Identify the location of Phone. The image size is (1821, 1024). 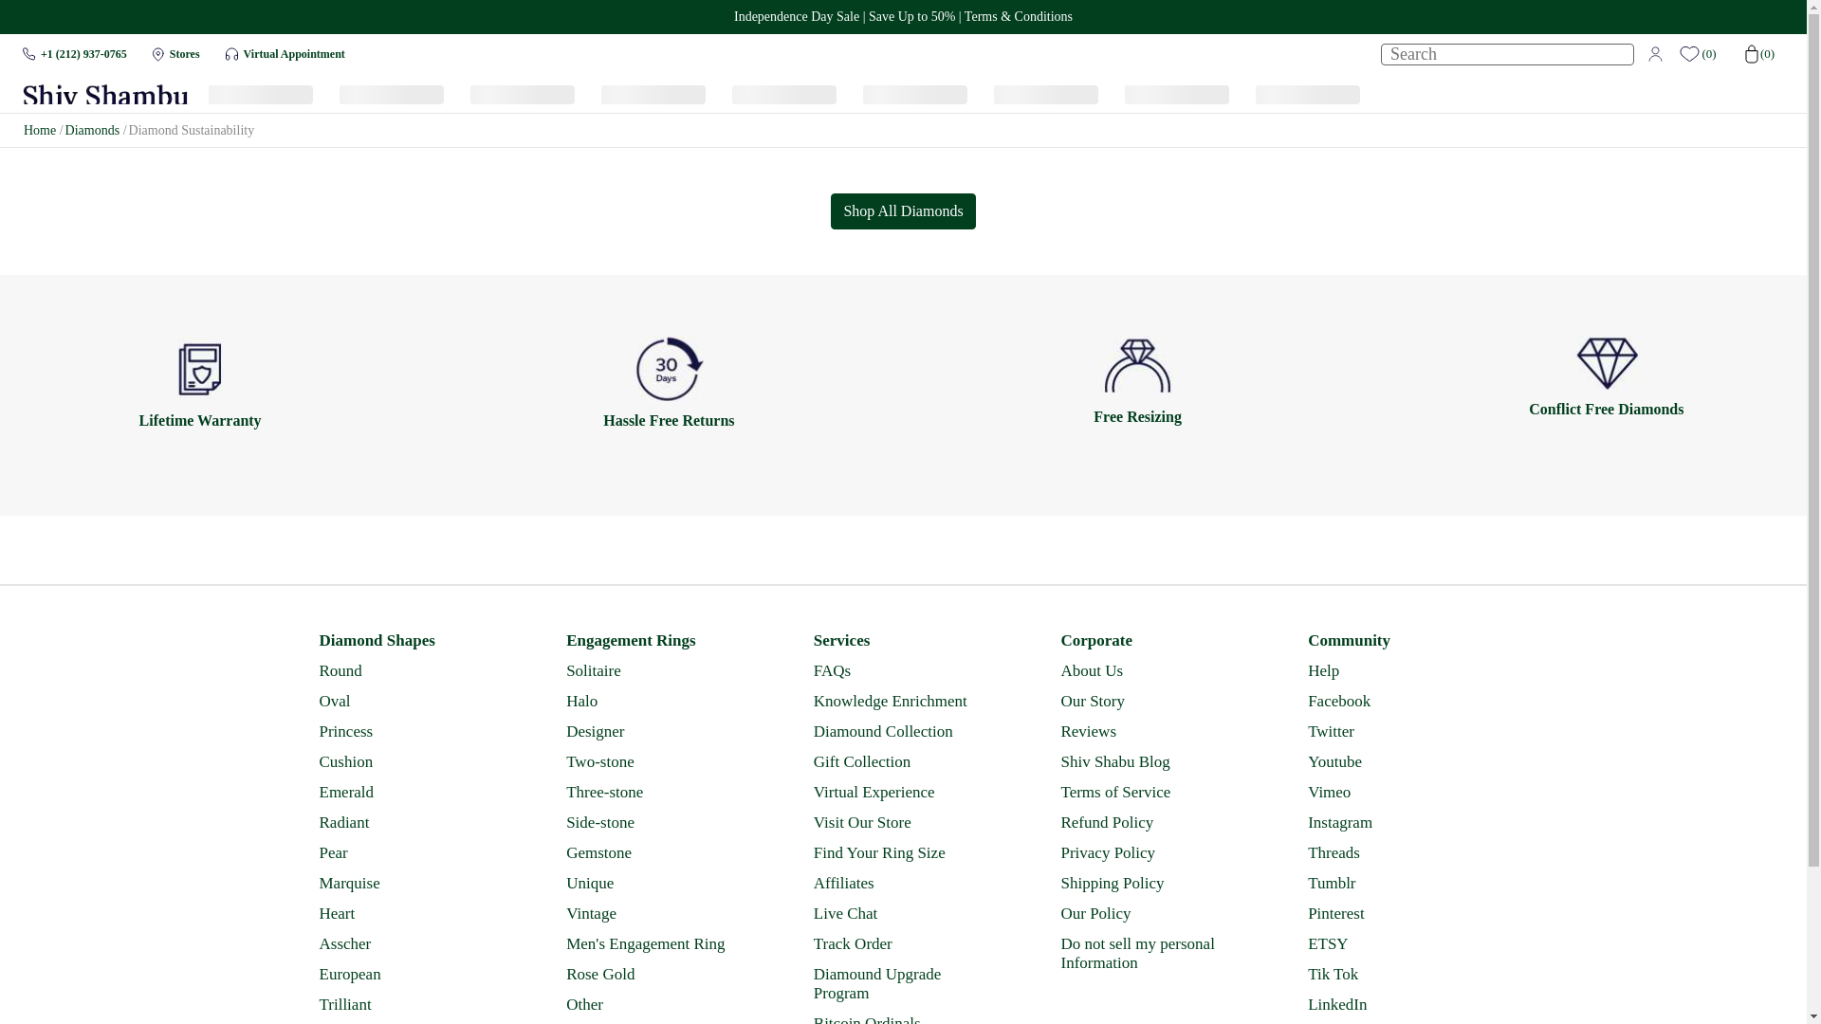
(28, 53).